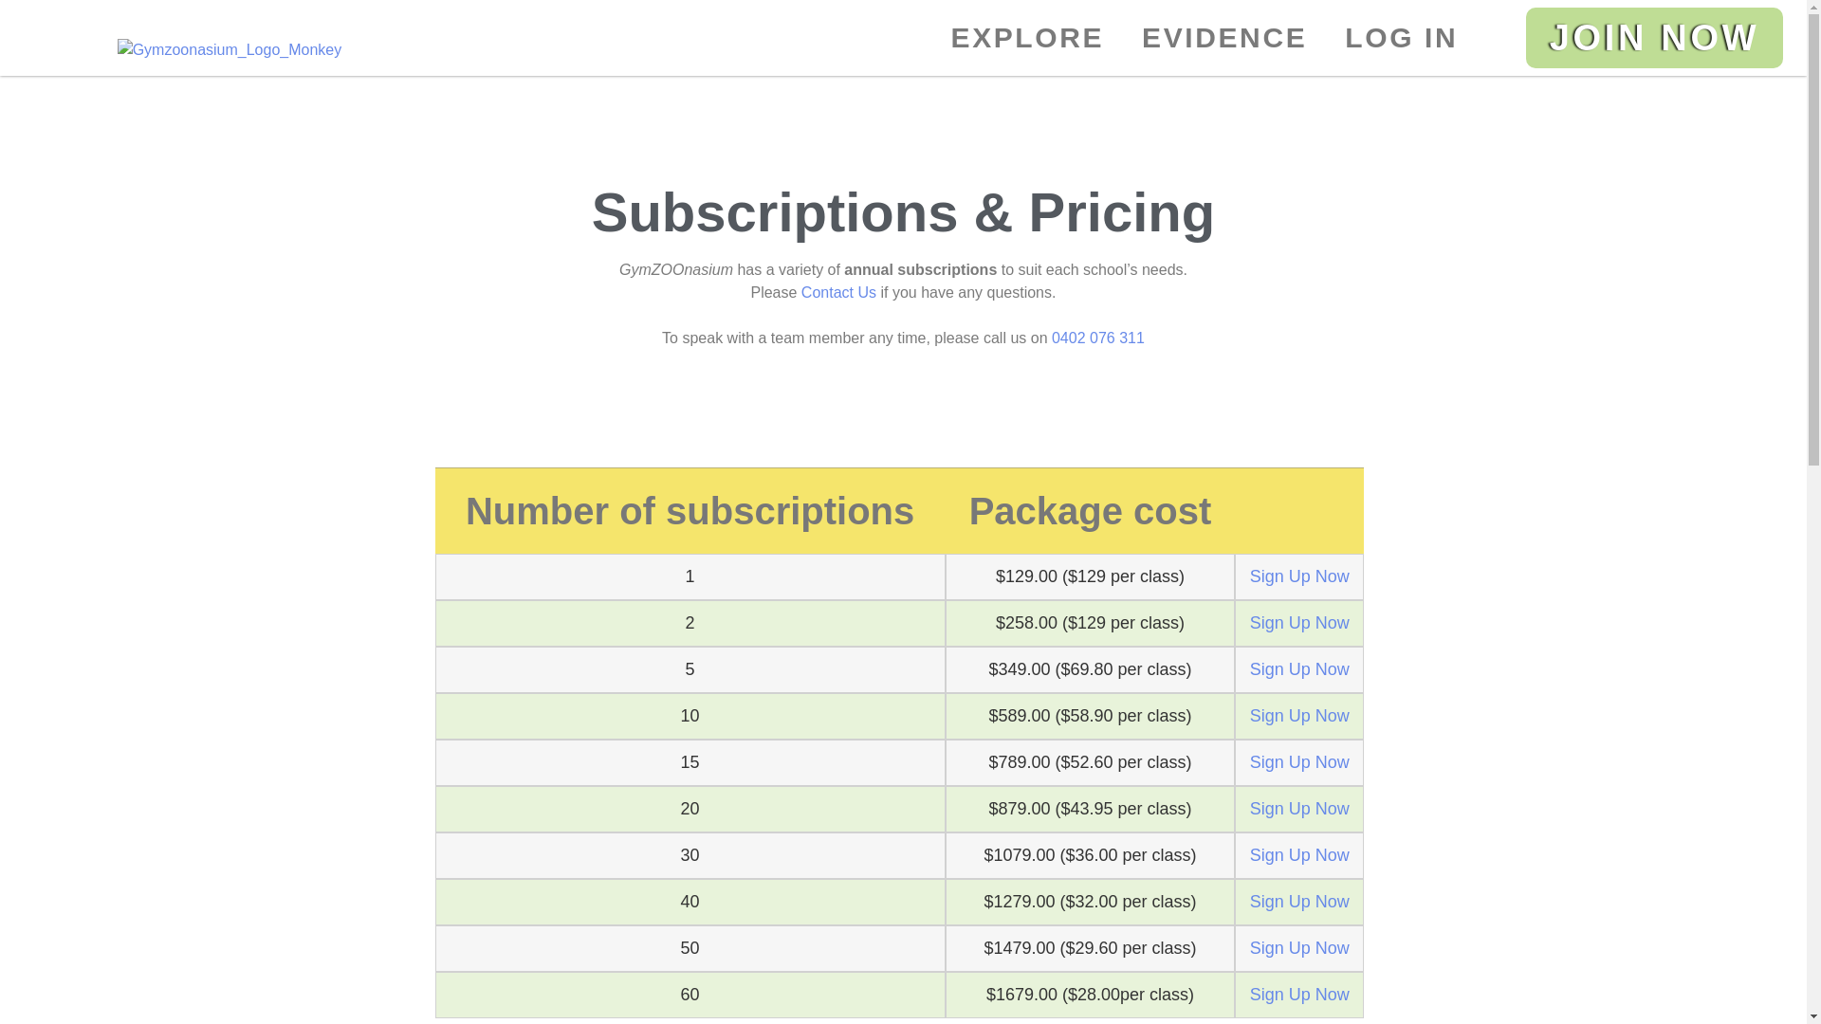  Describe the element at coordinates (1299, 996) in the screenshot. I see `Sign Up Now` at that location.